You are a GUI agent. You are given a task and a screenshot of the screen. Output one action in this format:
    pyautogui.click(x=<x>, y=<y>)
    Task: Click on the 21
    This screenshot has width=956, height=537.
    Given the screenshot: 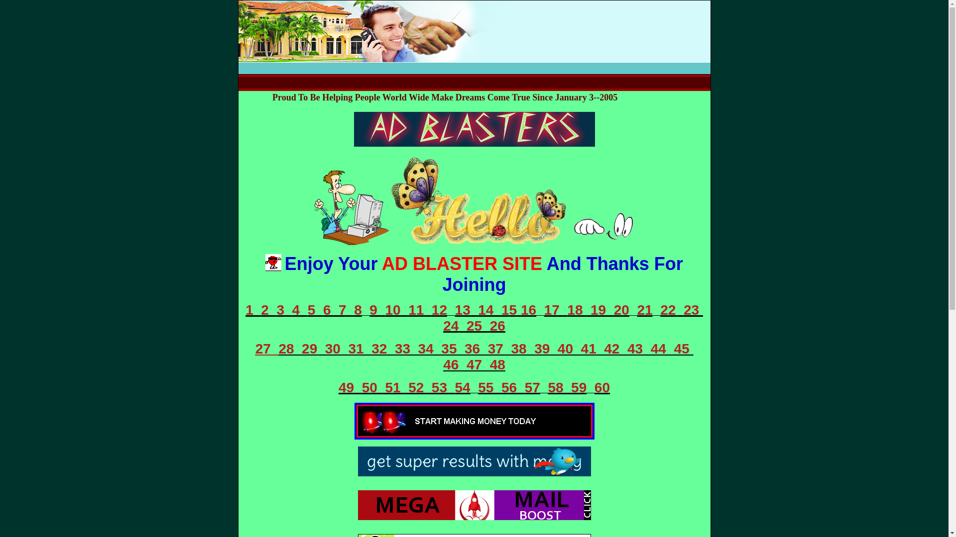 What is the action you would take?
    pyautogui.click(x=644, y=310)
    